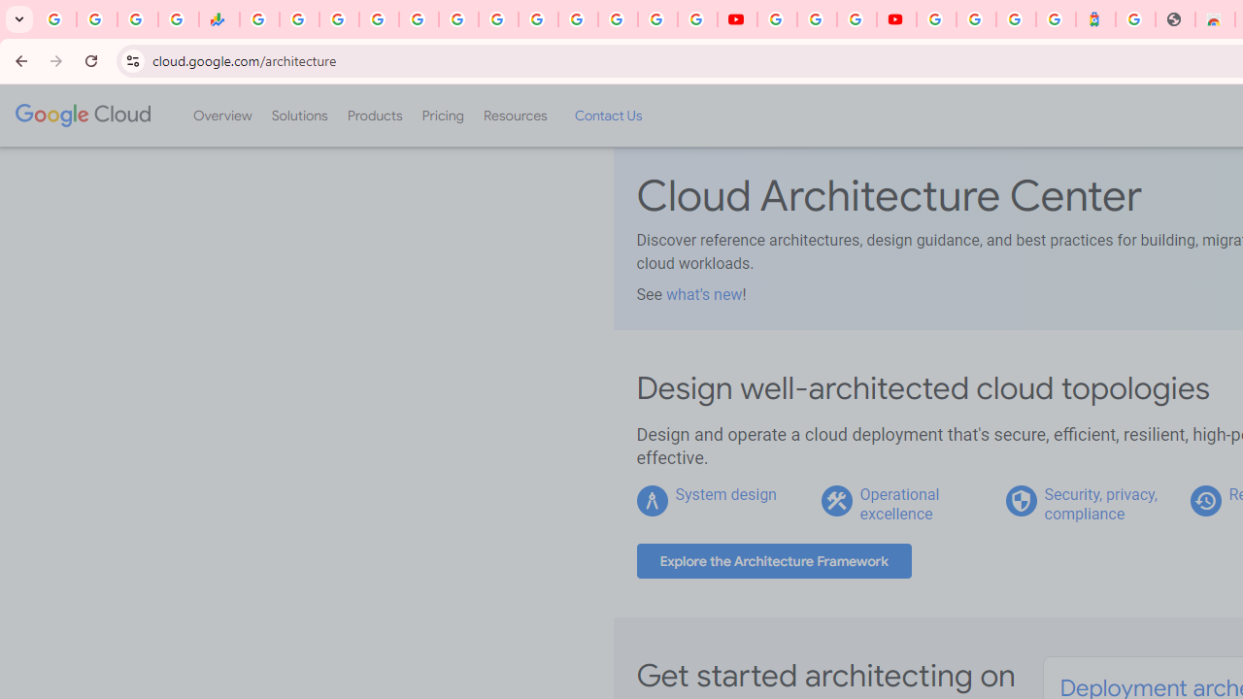 This screenshot has height=699, width=1243. Describe the element at coordinates (899, 504) in the screenshot. I see `Operational excellence` at that location.